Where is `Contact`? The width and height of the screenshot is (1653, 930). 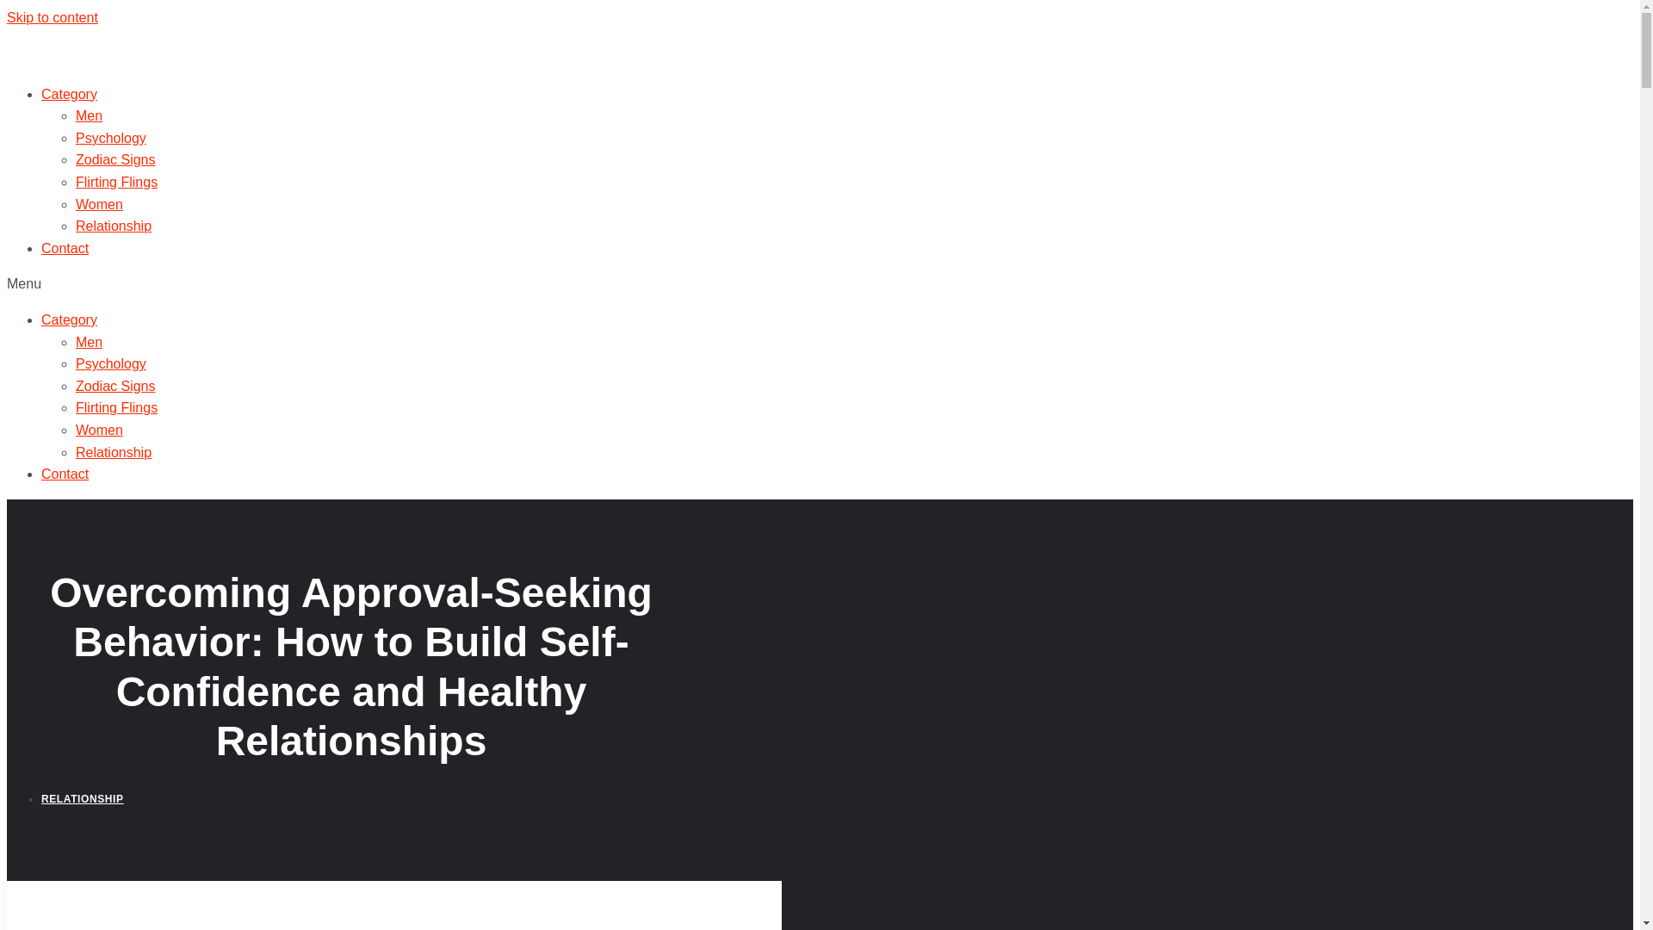 Contact is located at coordinates (65, 248).